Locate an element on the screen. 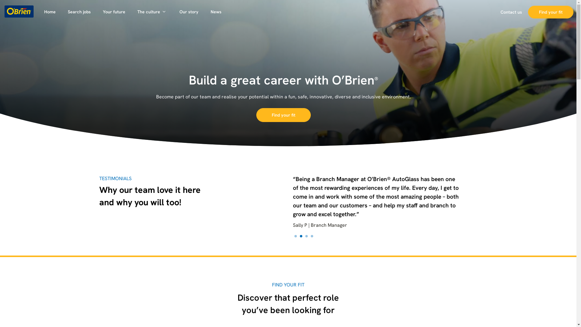 Image resolution: width=581 pixels, height=327 pixels. Find your fit is located at coordinates (551, 12).